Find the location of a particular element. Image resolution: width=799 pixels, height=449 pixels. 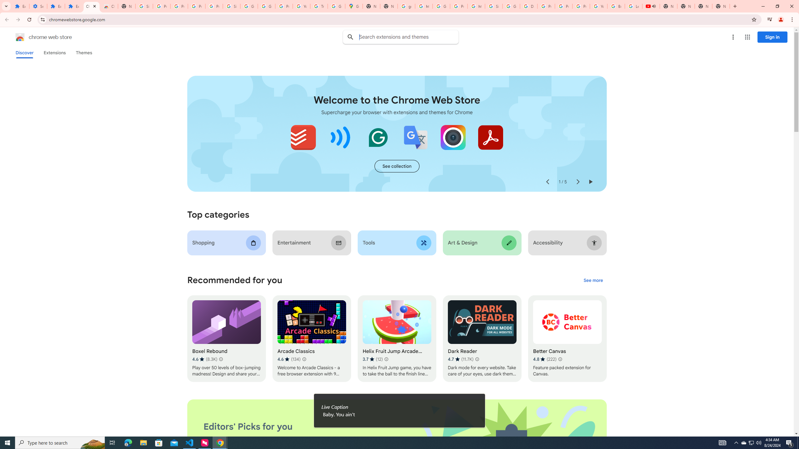

Extensions is located at coordinates (56, 6).